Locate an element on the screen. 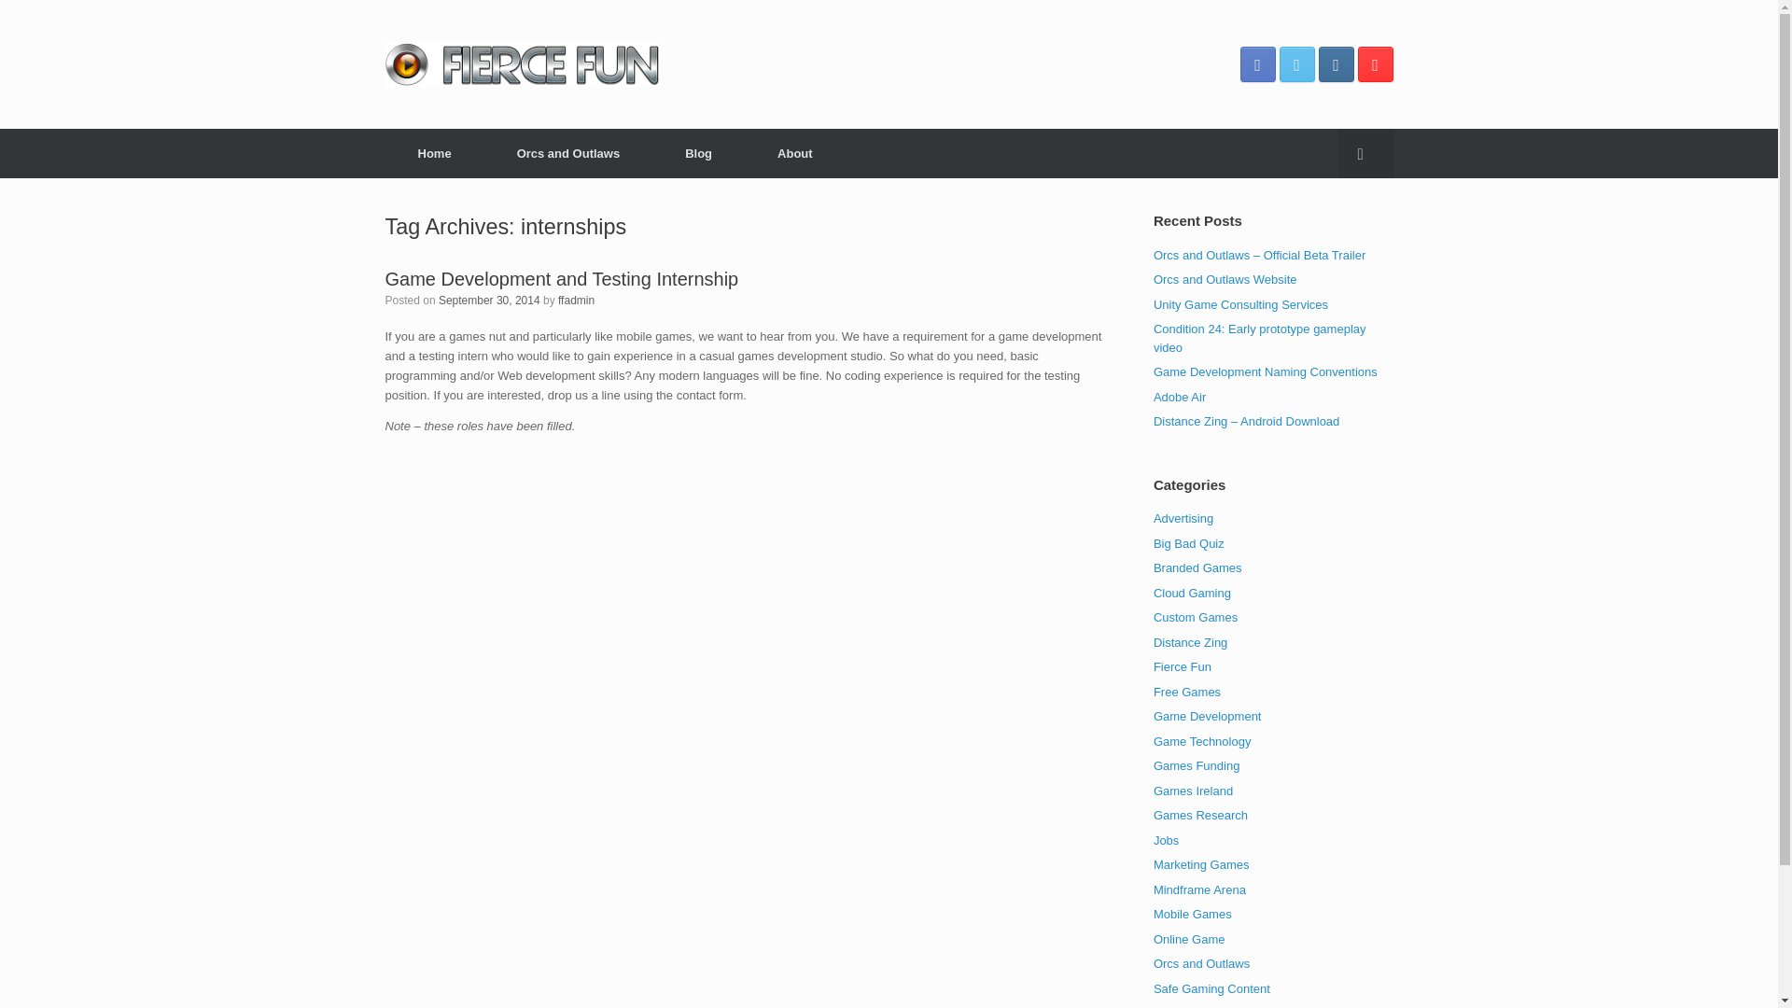  Game Development and Testing Internship is located at coordinates (562, 278).